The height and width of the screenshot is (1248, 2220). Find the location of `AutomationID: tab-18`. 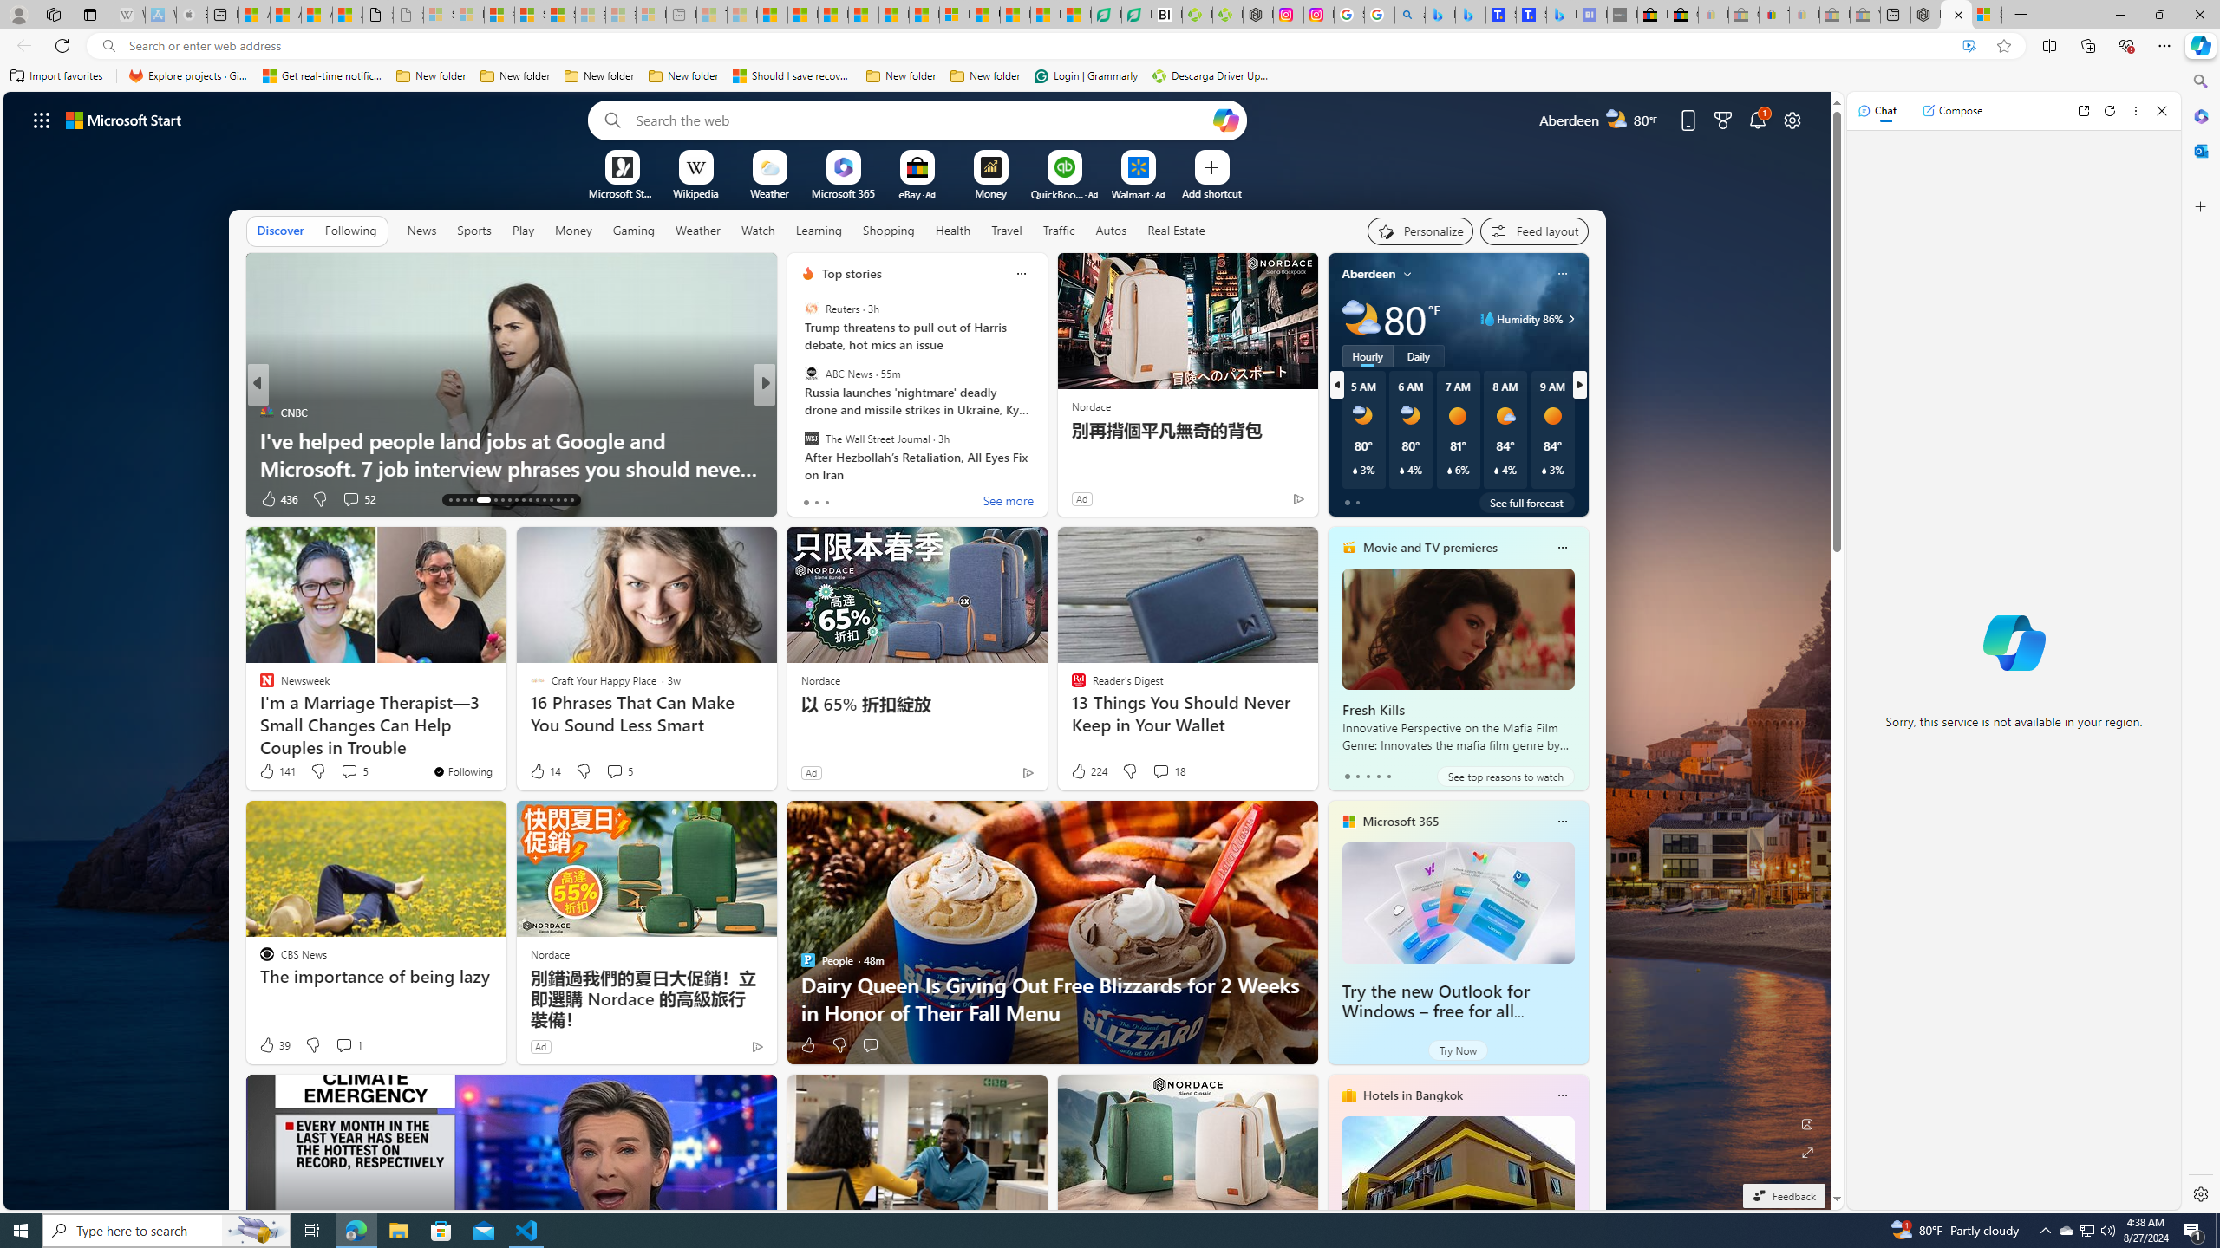

AutomationID: tab-18 is located at coordinates (494, 500).